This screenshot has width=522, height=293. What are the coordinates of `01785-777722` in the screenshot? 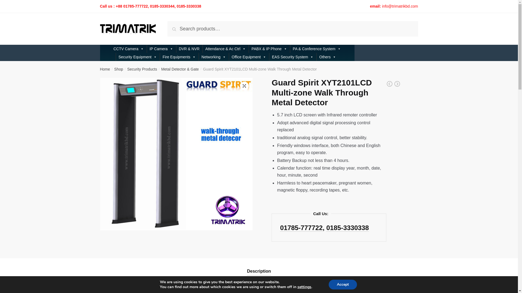 It's located at (301, 228).